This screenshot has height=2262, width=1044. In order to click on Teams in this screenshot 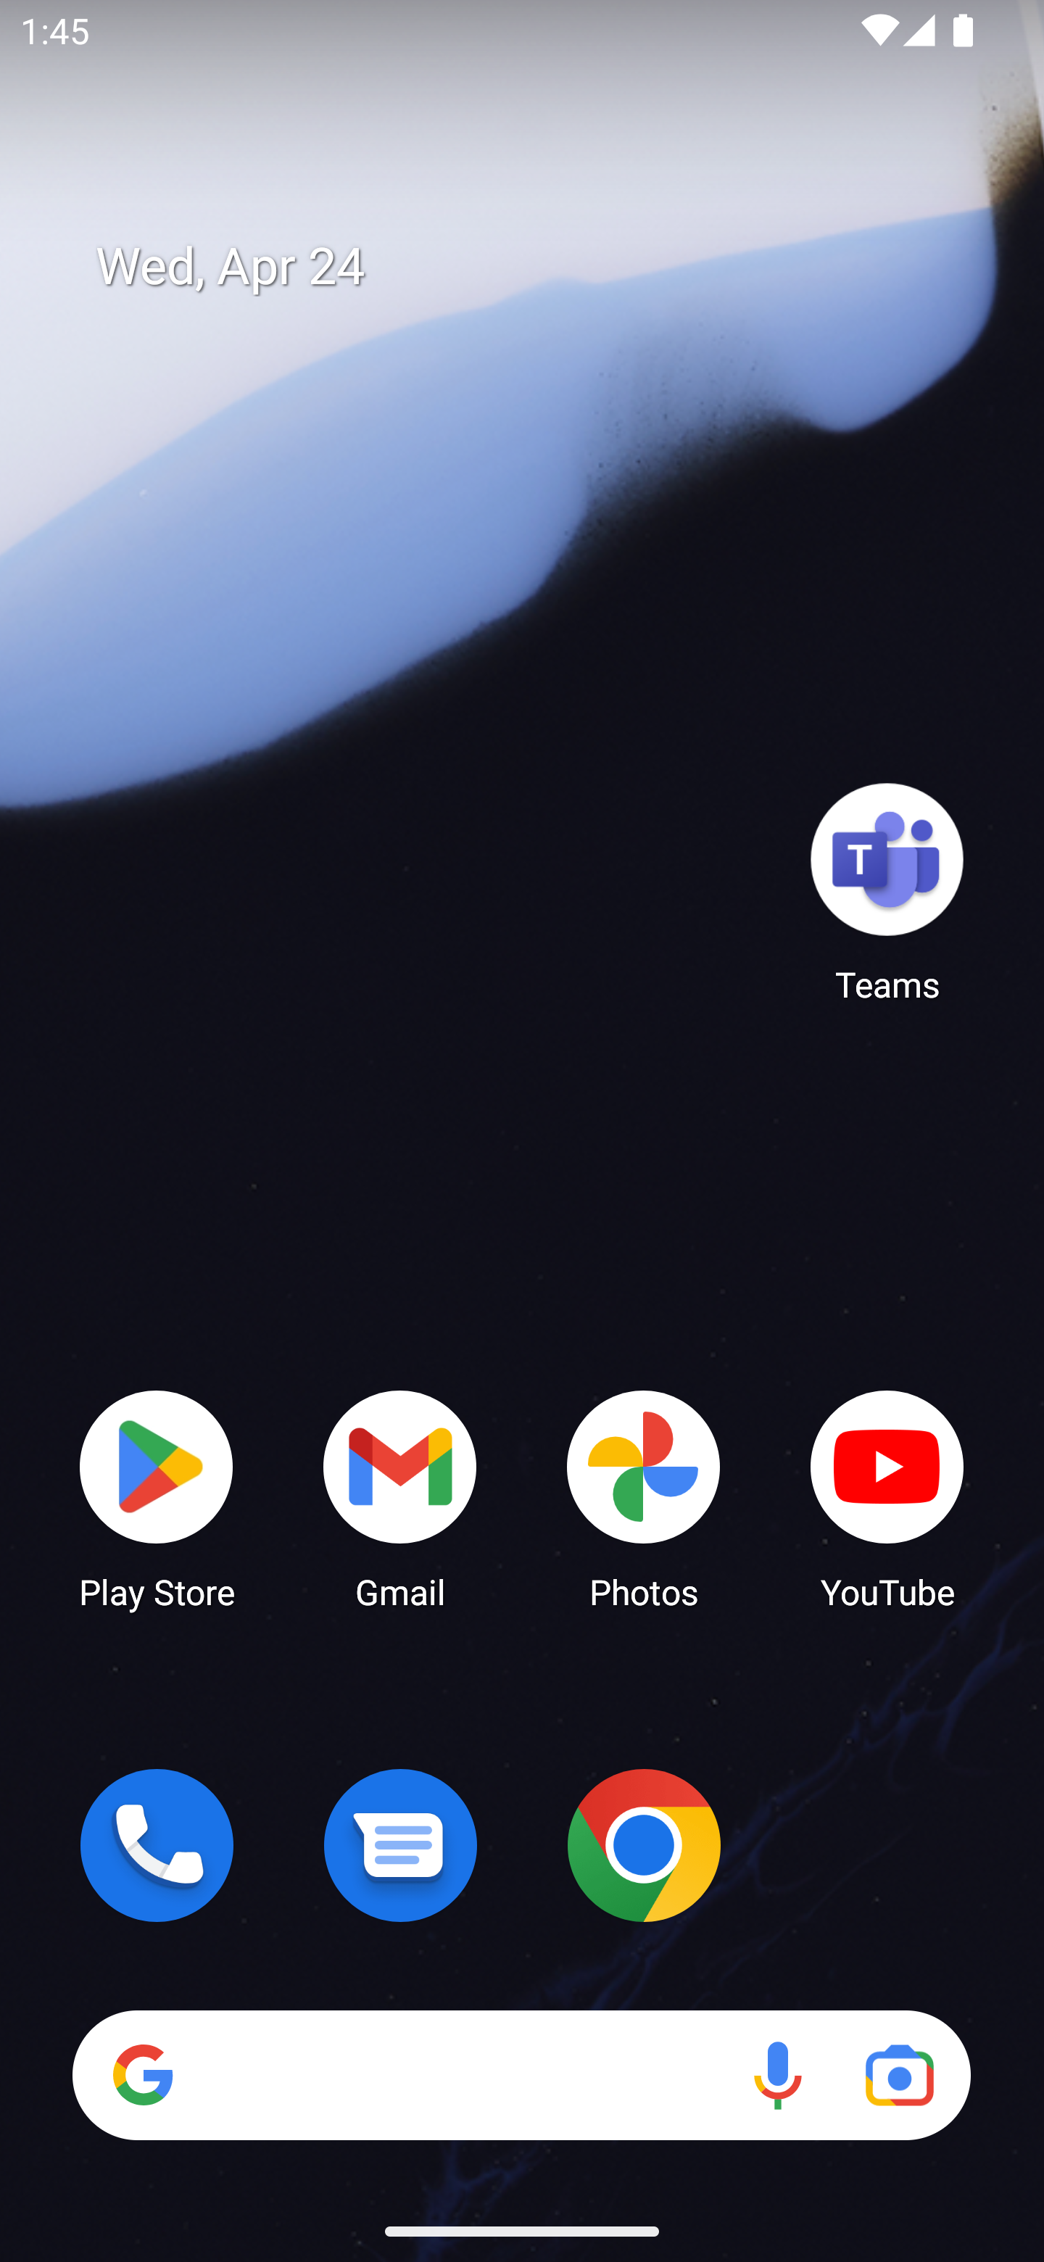, I will do `click(887, 891)`.